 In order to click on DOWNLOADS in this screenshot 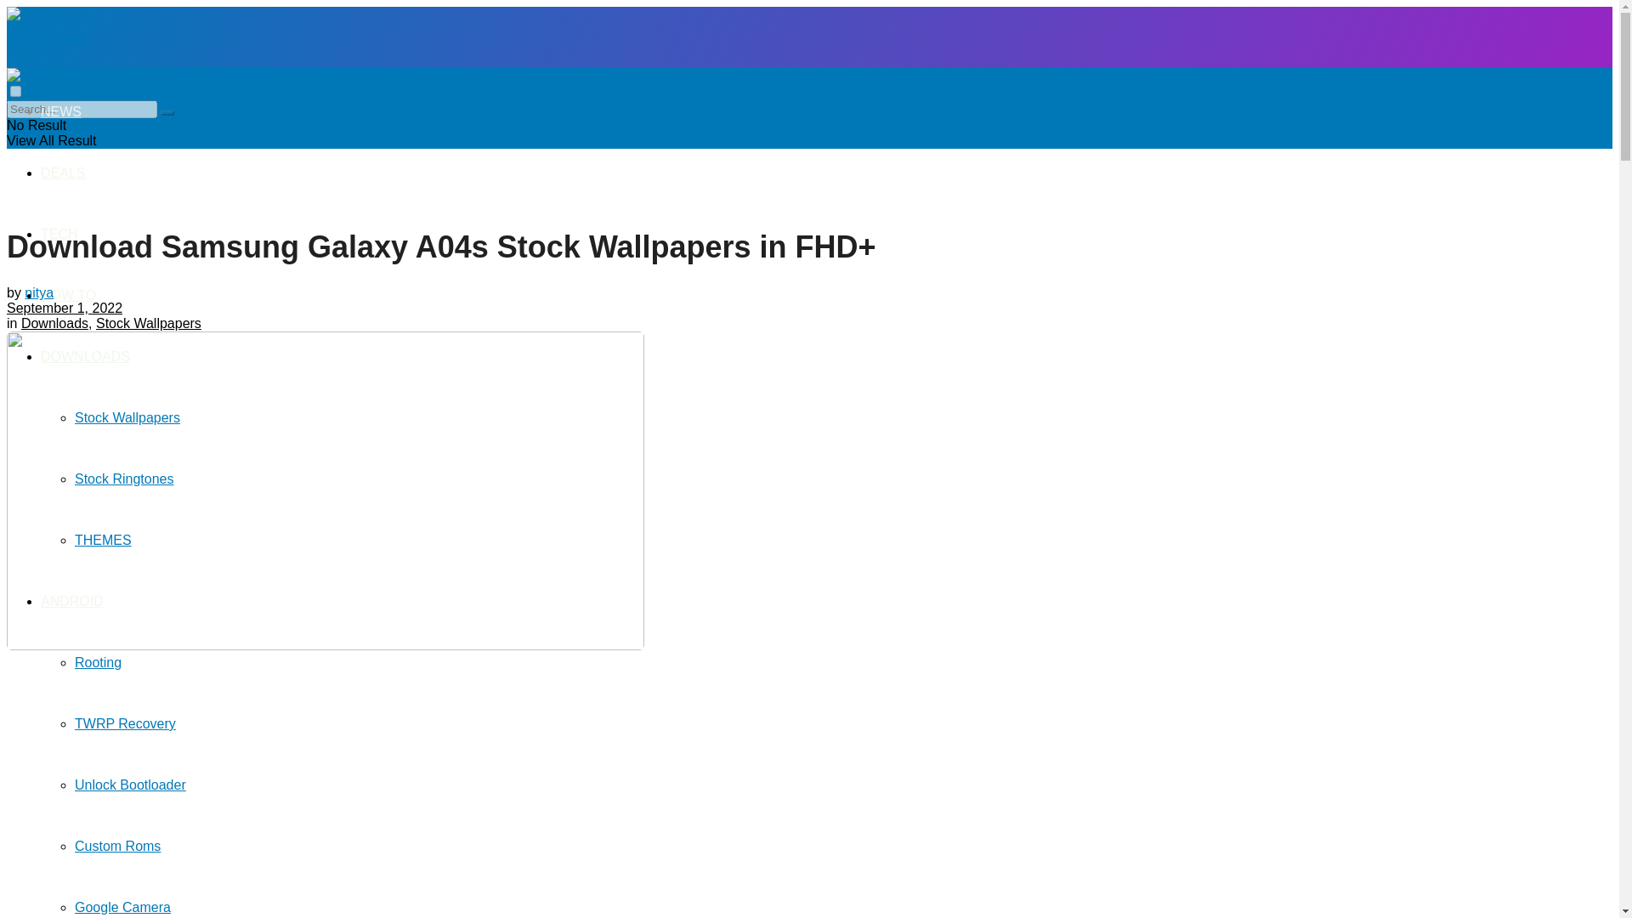, I will do `click(85, 356)`.